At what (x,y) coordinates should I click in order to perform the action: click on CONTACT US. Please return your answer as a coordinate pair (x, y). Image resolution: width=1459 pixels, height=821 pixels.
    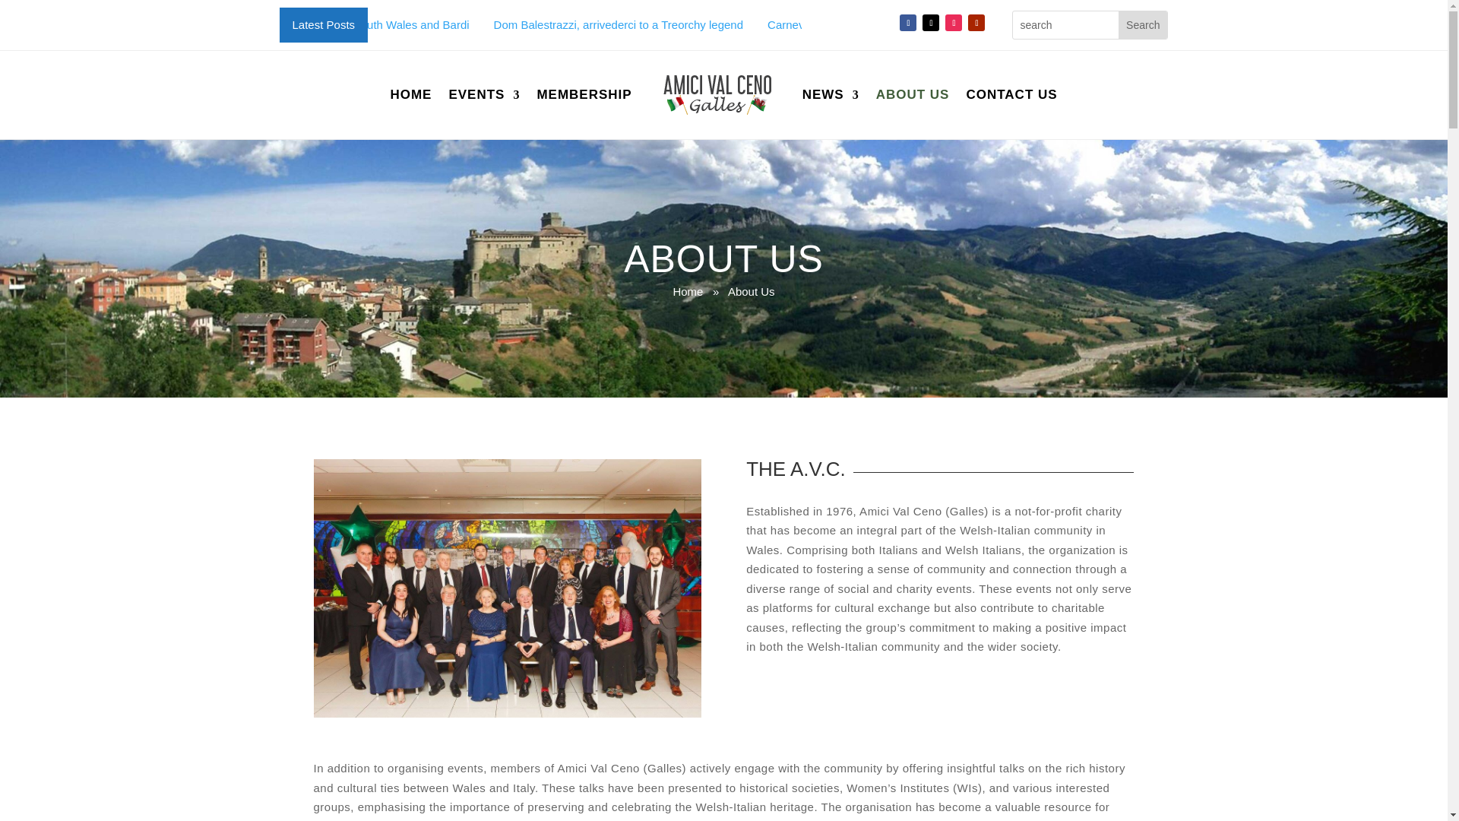
    Looking at the image, I should click on (1011, 94).